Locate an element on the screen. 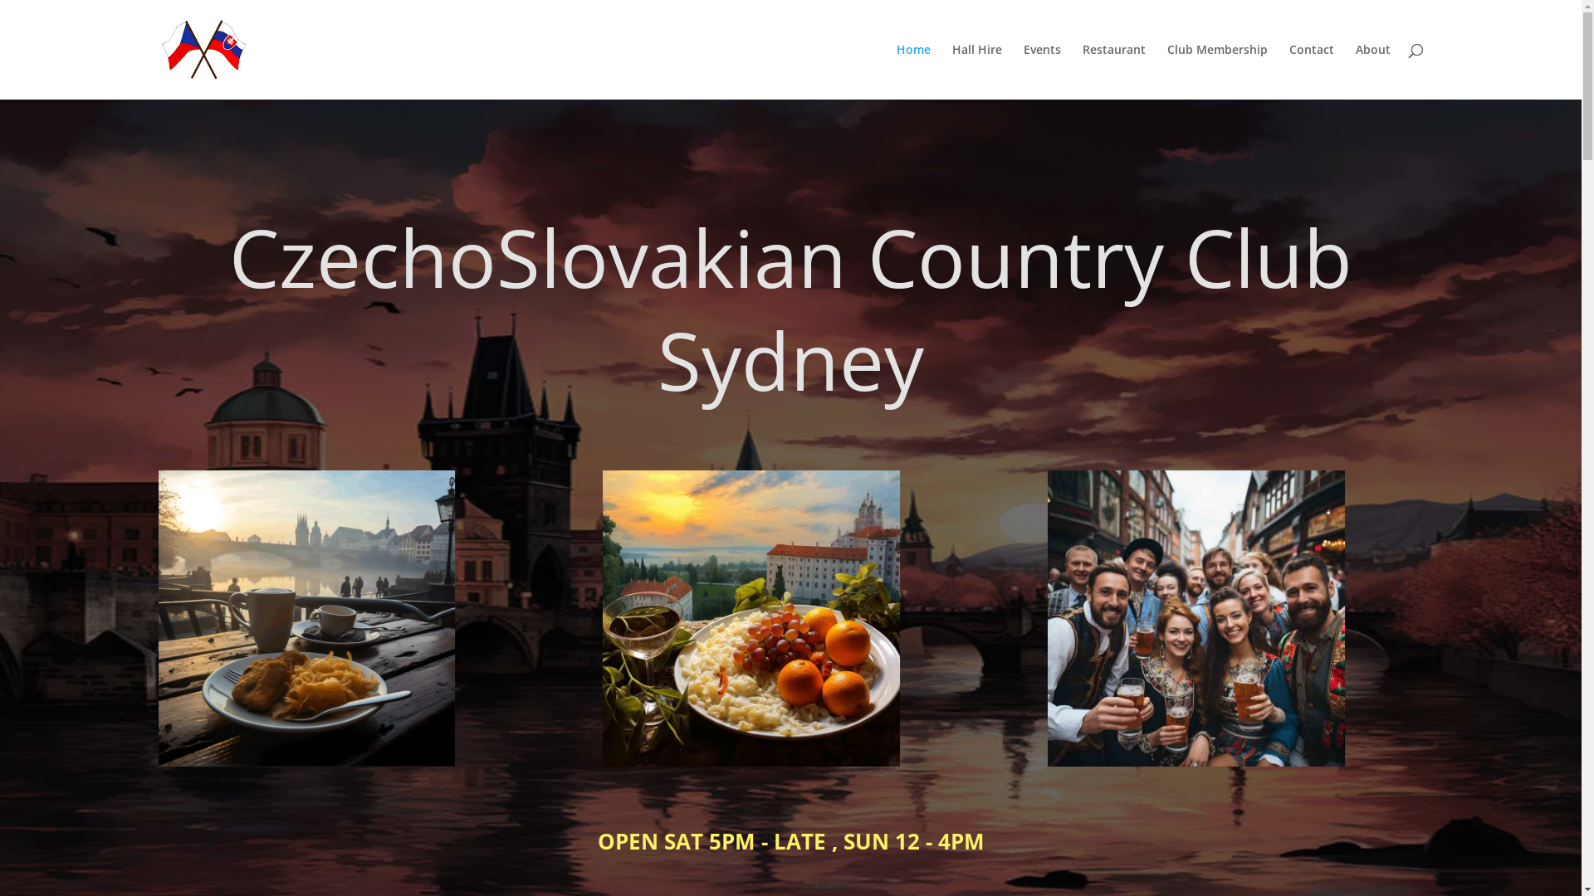 The width and height of the screenshot is (1594, 896). Hall Hire is located at coordinates (976, 71).